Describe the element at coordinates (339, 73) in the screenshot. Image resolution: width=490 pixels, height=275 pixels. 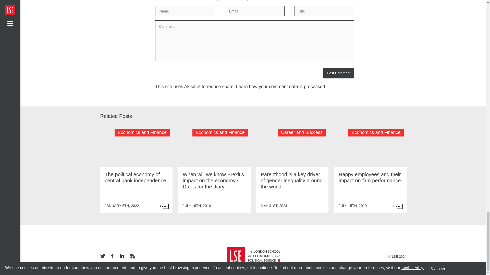
I see `Post Comment` at that location.